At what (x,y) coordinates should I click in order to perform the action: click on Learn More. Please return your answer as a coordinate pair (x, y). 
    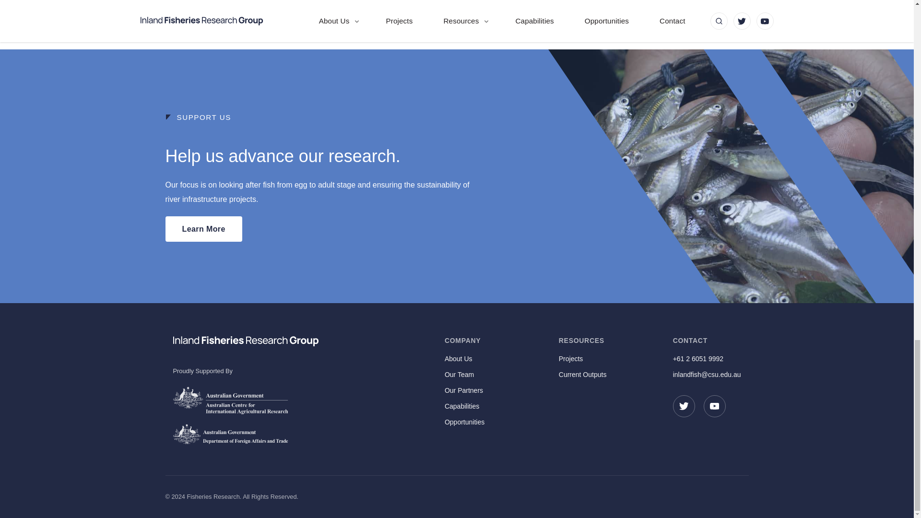
    Looking at the image, I should click on (203, 229).